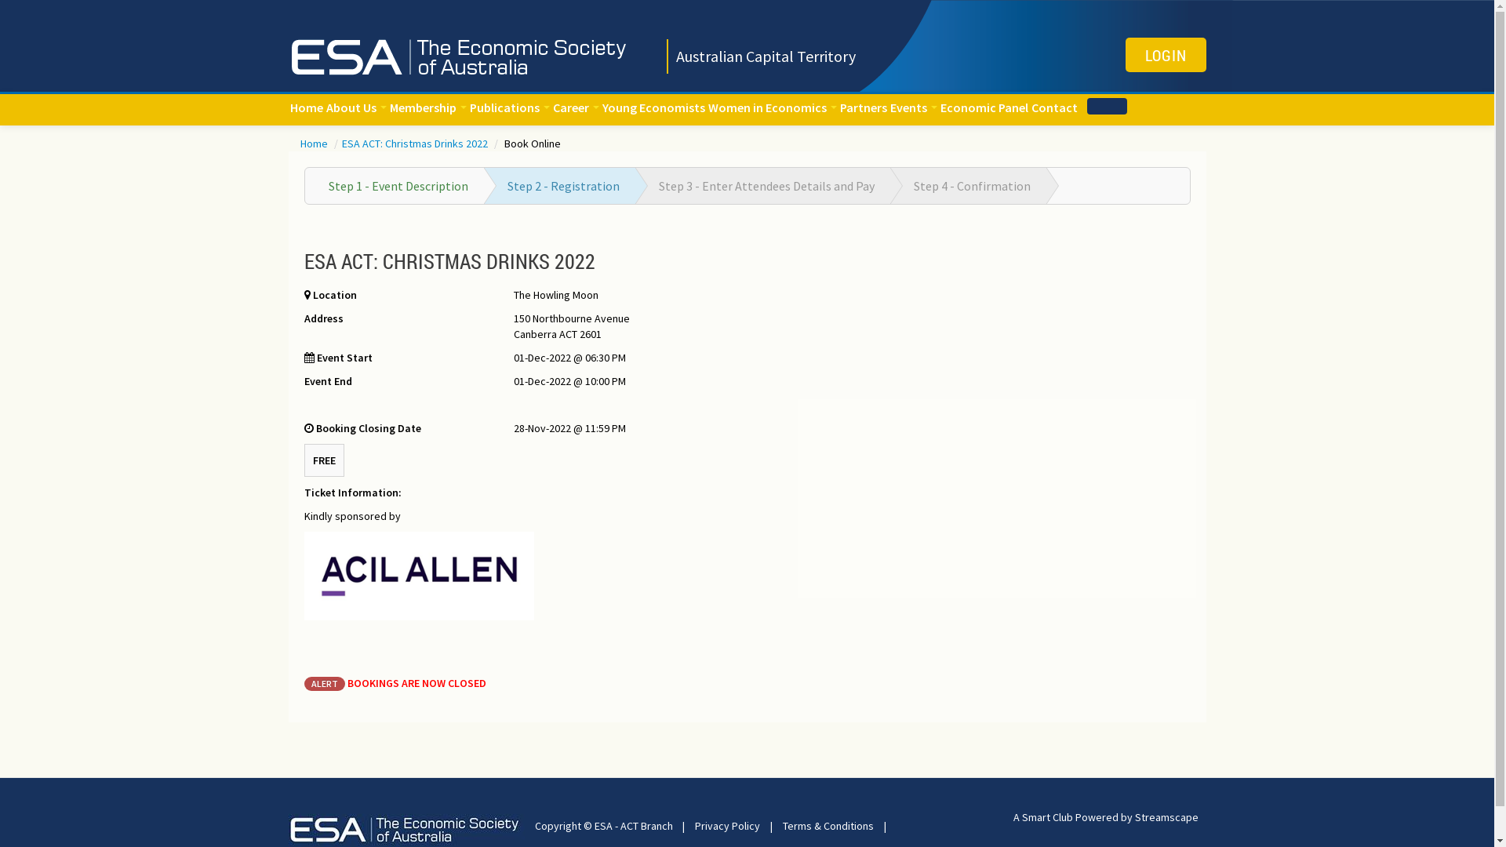 This screenshot has height=847, width=1506. I want to click on Partners, so click(863, 107).